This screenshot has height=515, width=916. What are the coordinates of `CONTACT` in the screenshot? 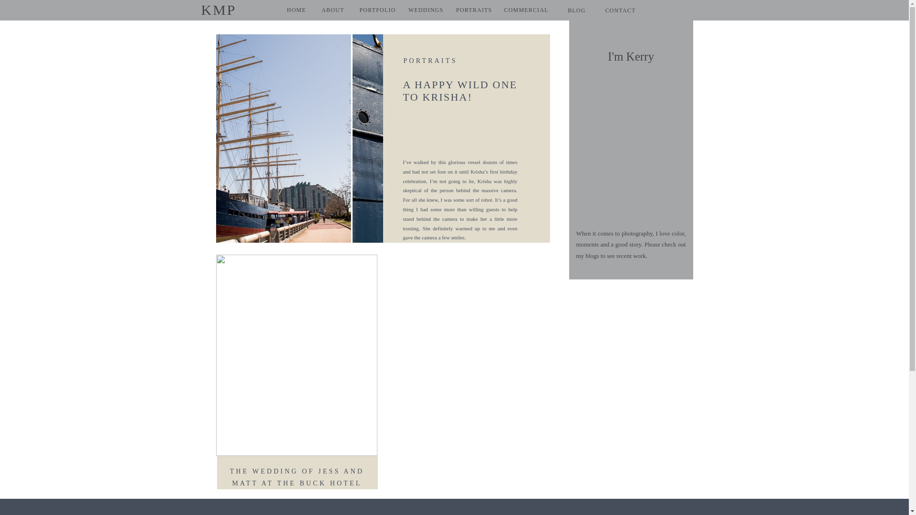 It's located at (614, 10).